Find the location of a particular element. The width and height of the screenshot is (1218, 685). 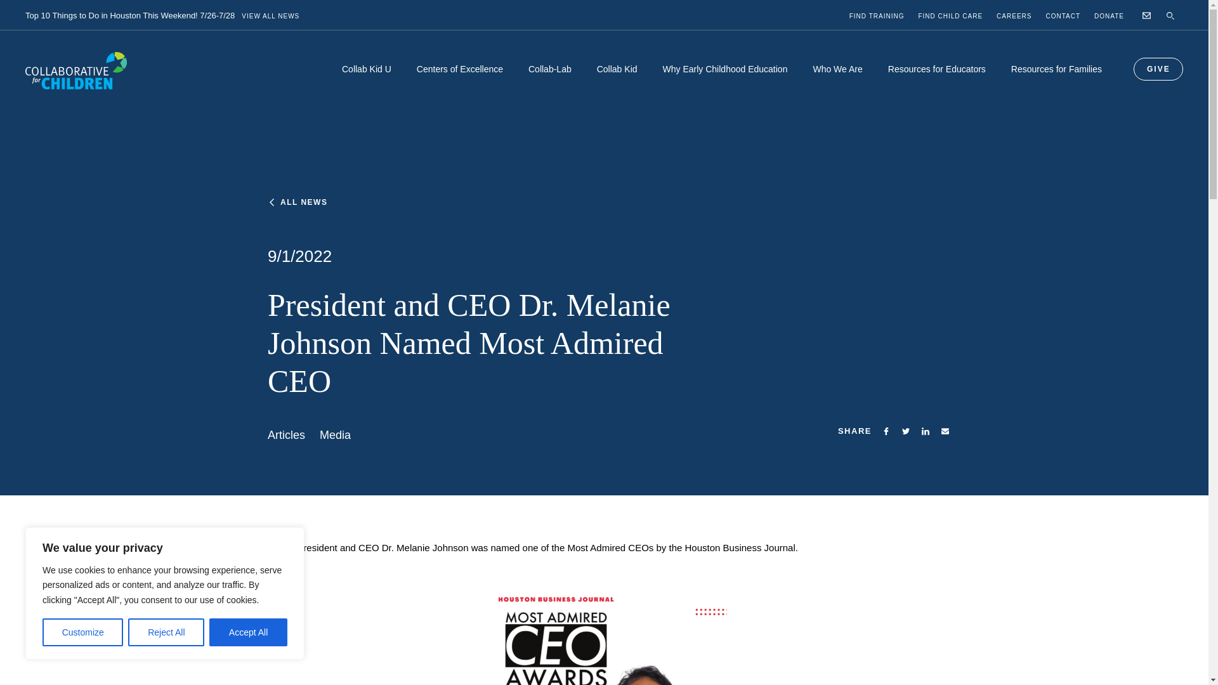

Collab Kid is located at coordinates (617, 80).